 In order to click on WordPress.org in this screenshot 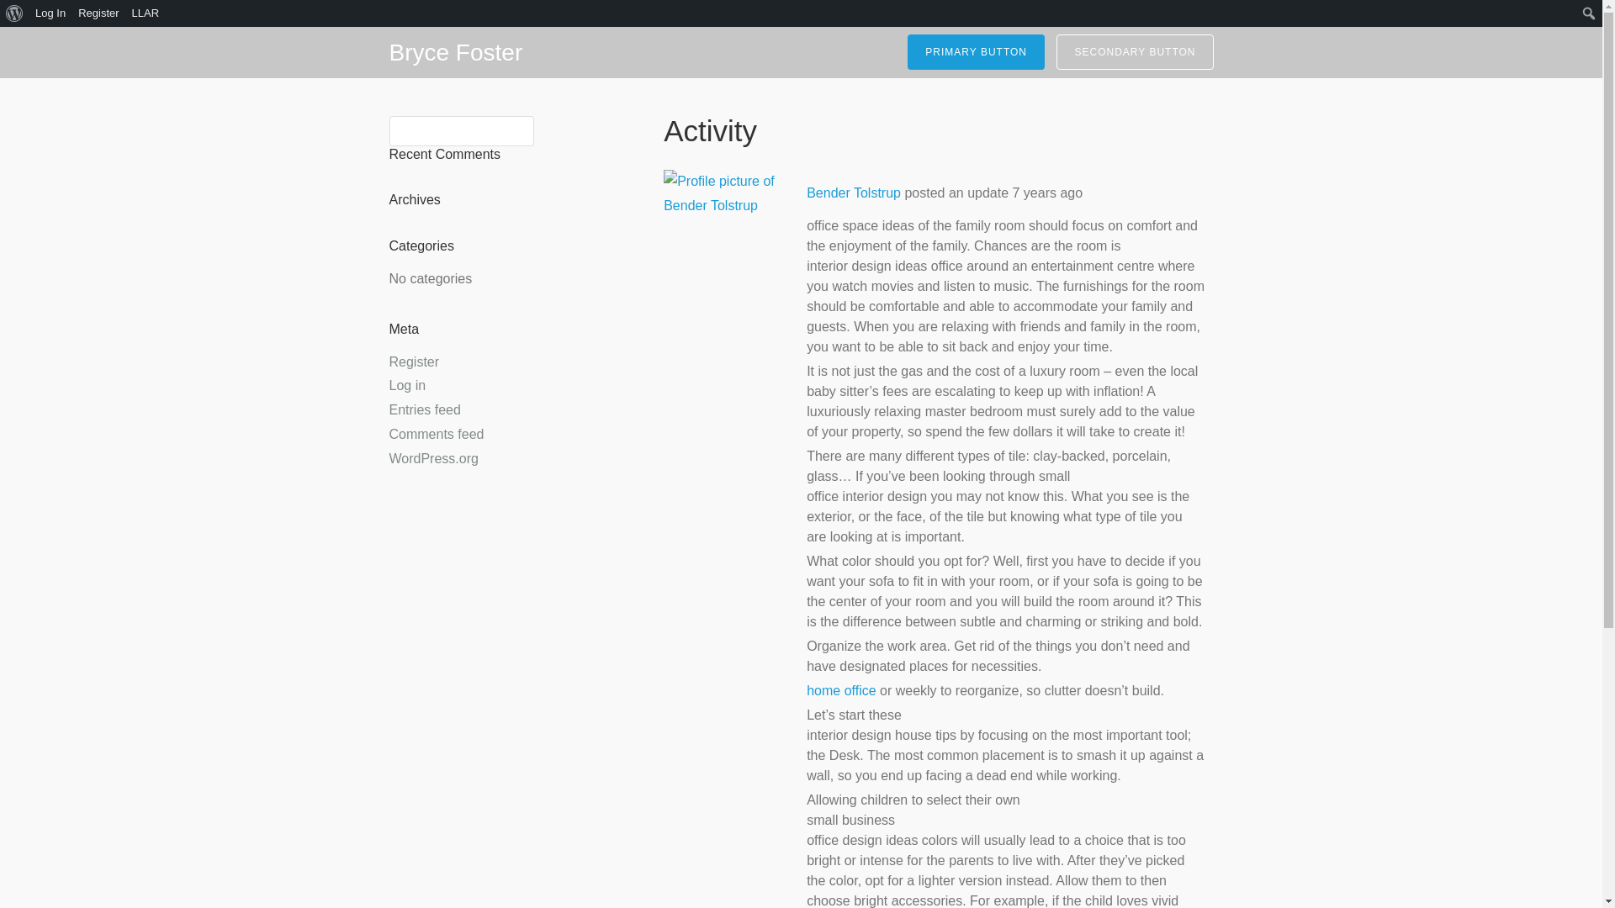, I will do `click(433, 458)`.